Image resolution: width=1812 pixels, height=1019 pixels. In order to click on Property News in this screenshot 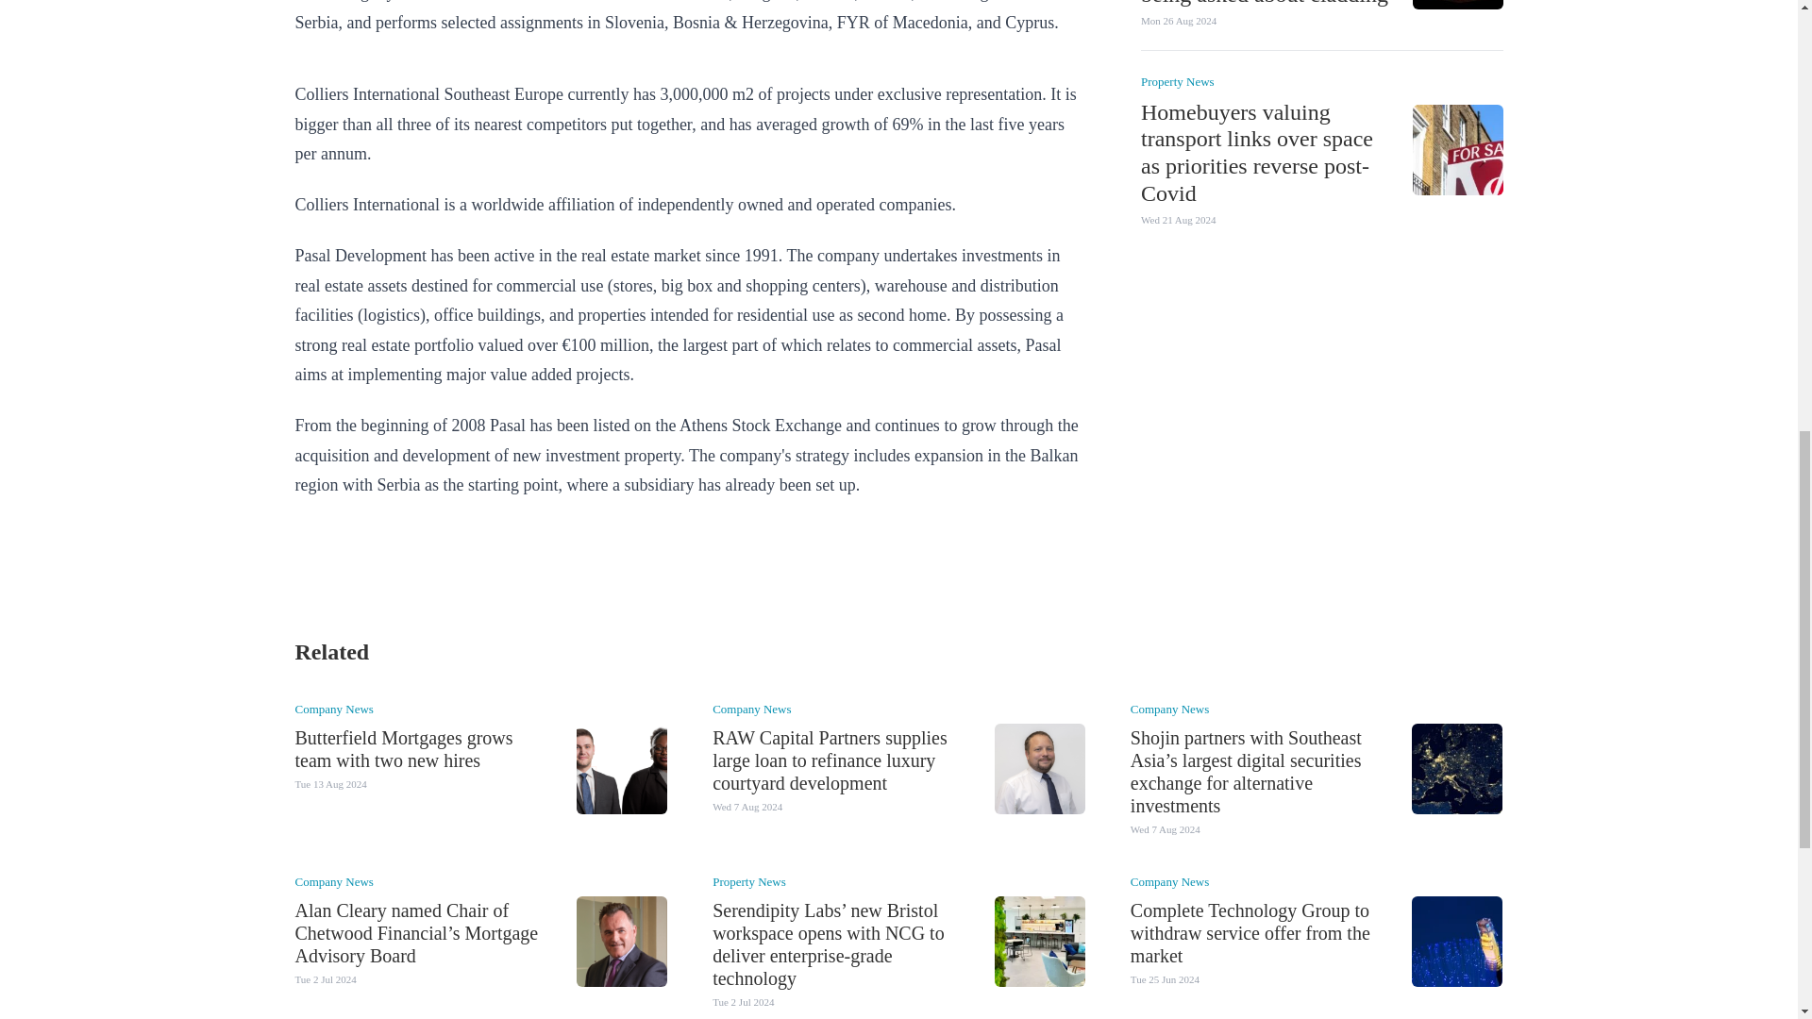, I will do `click(1176, 79)`.